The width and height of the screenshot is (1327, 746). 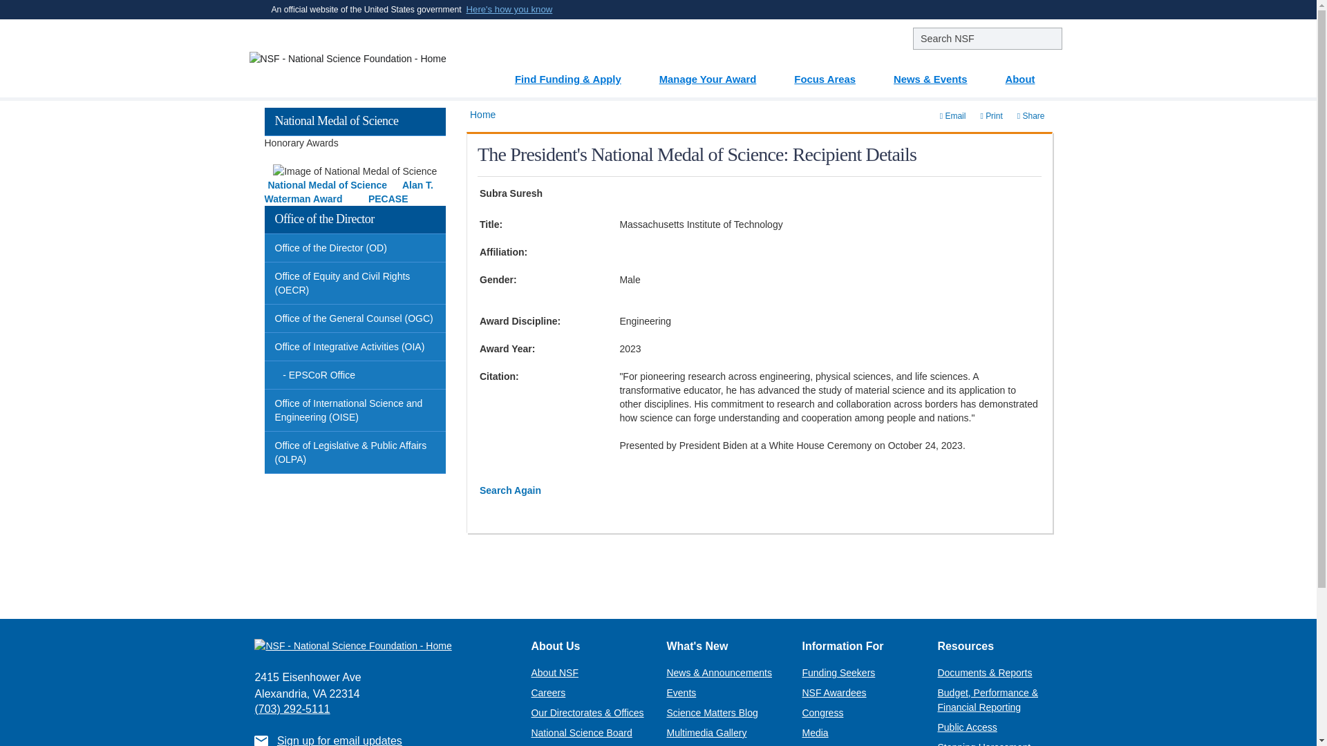 I want to click on National Medal of Science, so click(x=328, y=185).